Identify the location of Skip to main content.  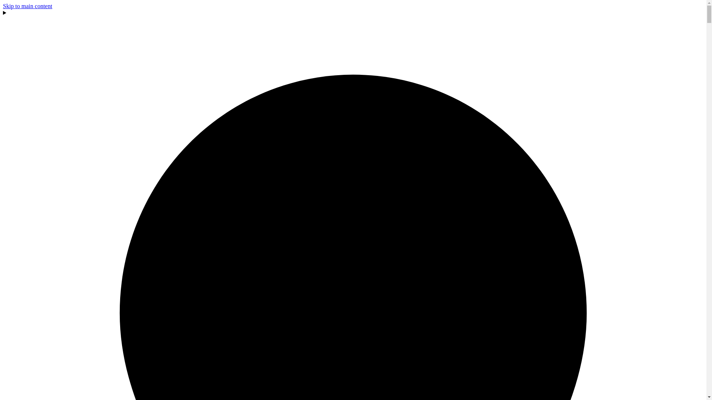
(27, 6).